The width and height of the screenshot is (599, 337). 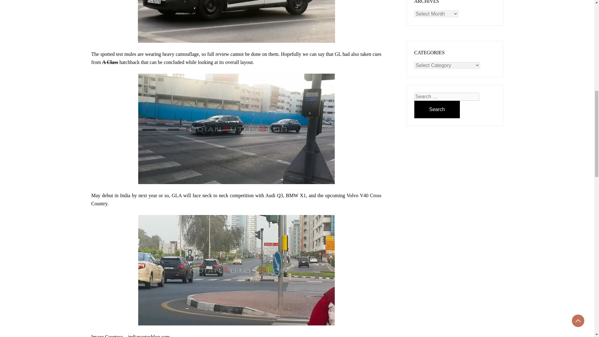 What do you see at coordinates (236, 129) in the screenshot?
I see `Mercedes Benz GLA Class` at bounding box center [236, 129].